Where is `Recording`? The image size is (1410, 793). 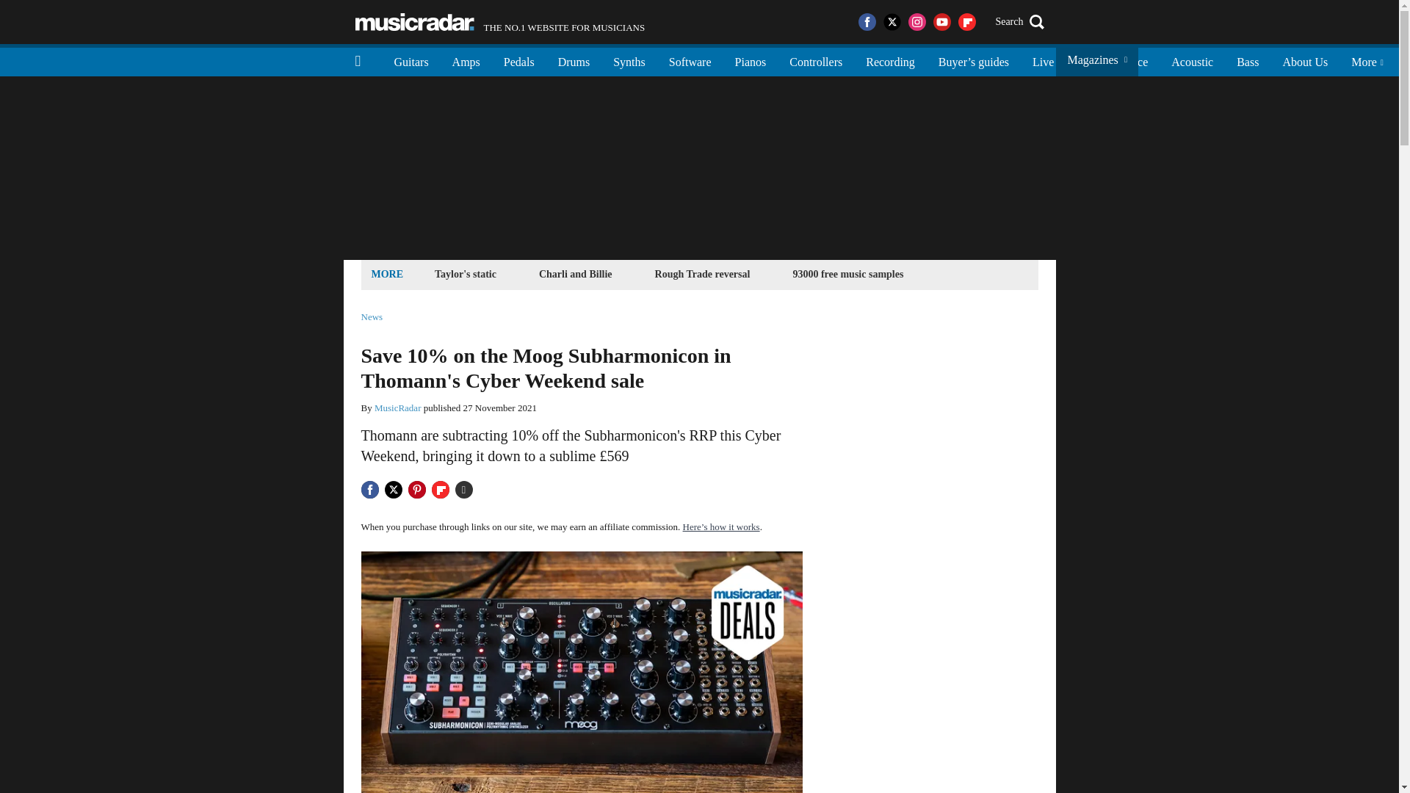
Recording is located at coordinates (1131, 60).